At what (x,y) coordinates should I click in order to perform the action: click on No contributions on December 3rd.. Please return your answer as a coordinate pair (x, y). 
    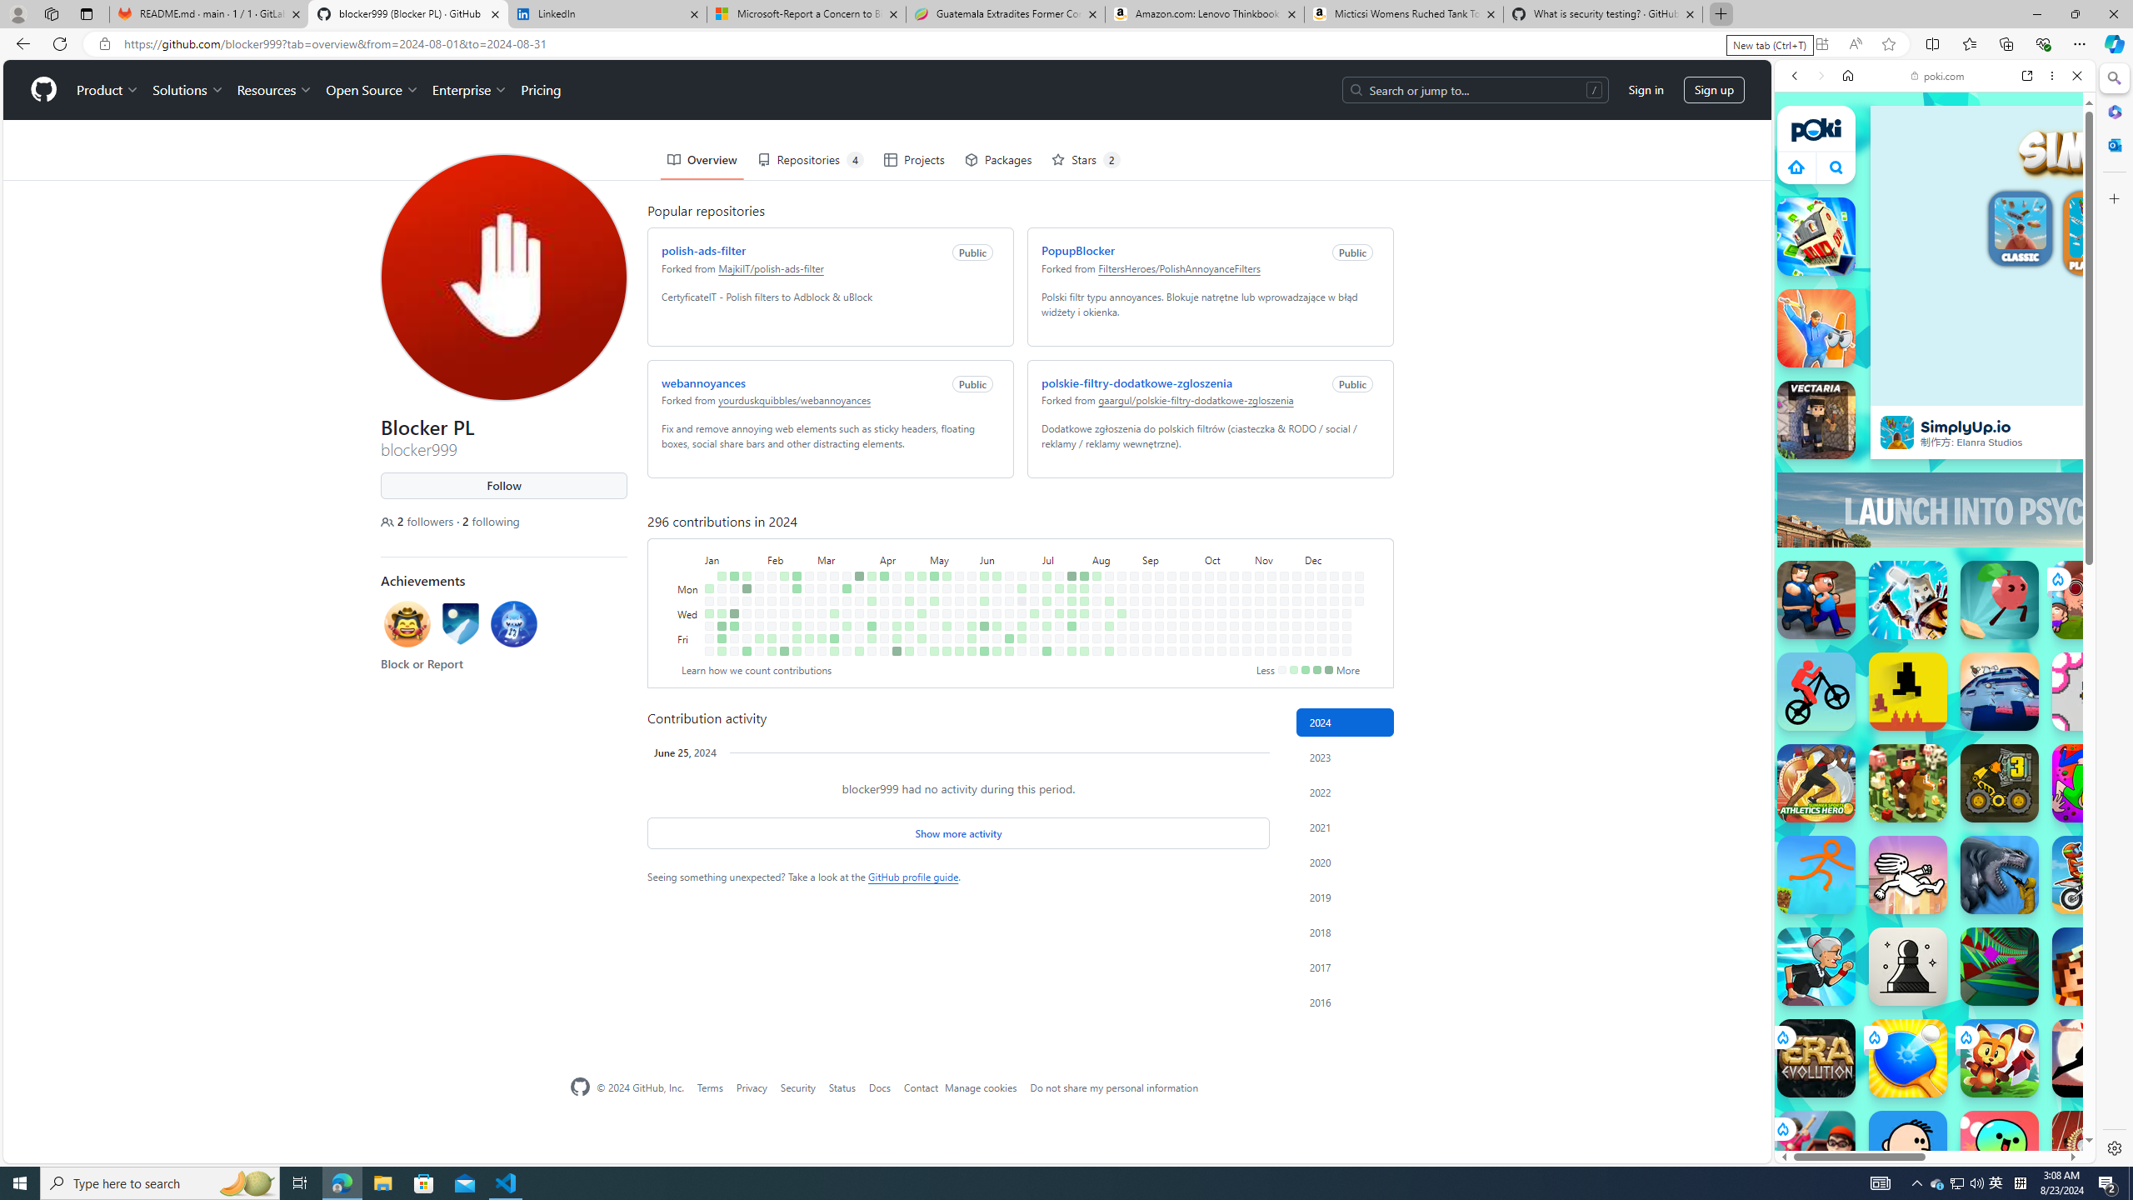
    Looking at the image, I should click on (1309, 601).